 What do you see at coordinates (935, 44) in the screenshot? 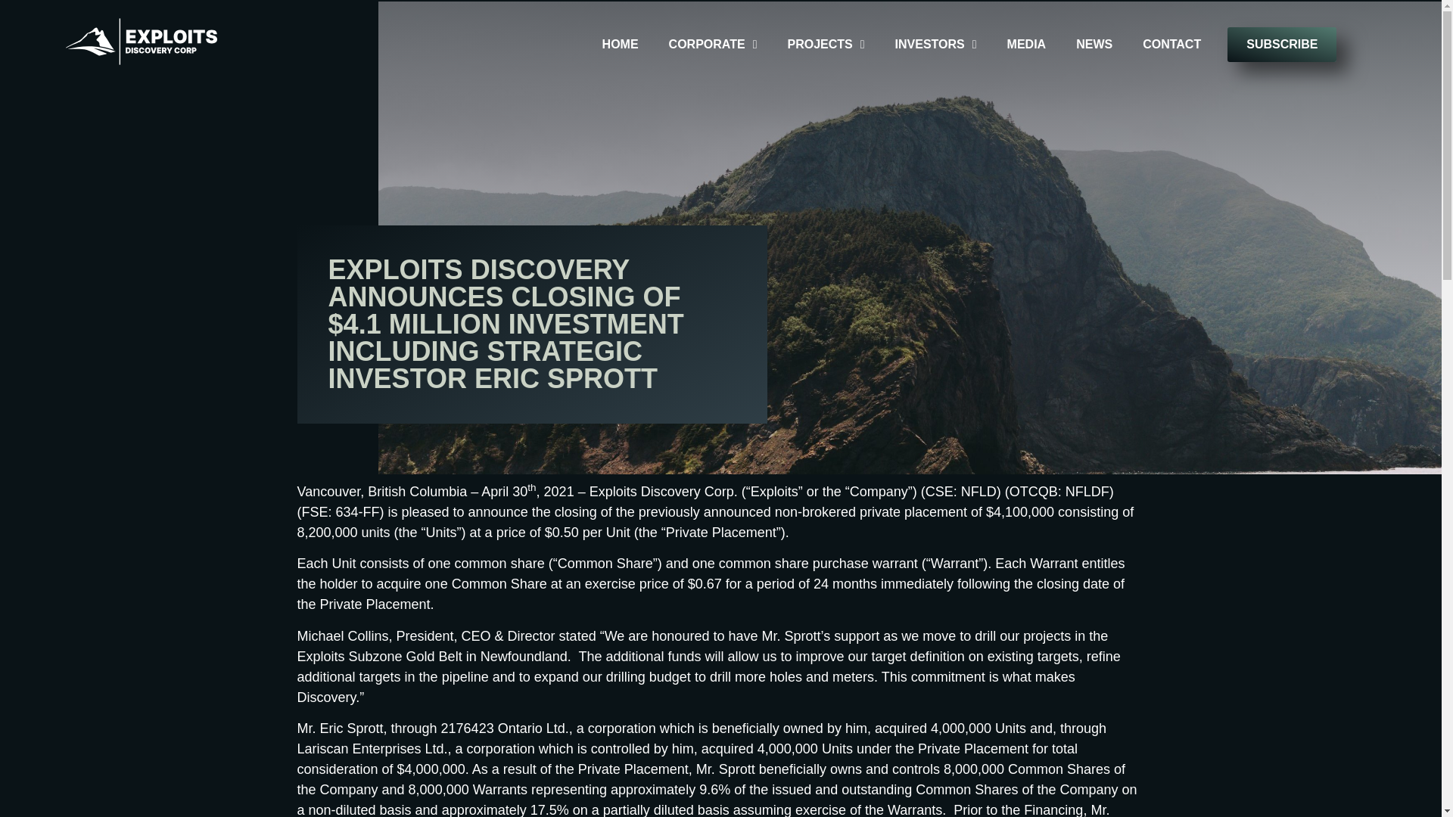
I see `INVESTORS` at bounding box center [935, 44].